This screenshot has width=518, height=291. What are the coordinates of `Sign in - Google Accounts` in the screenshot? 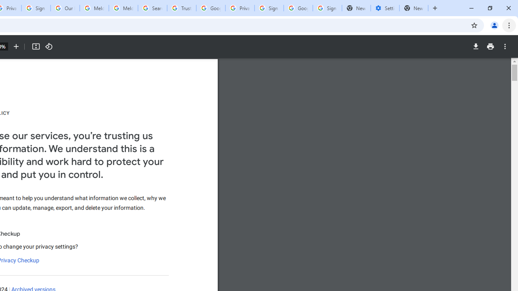 It's located at (327, 8).